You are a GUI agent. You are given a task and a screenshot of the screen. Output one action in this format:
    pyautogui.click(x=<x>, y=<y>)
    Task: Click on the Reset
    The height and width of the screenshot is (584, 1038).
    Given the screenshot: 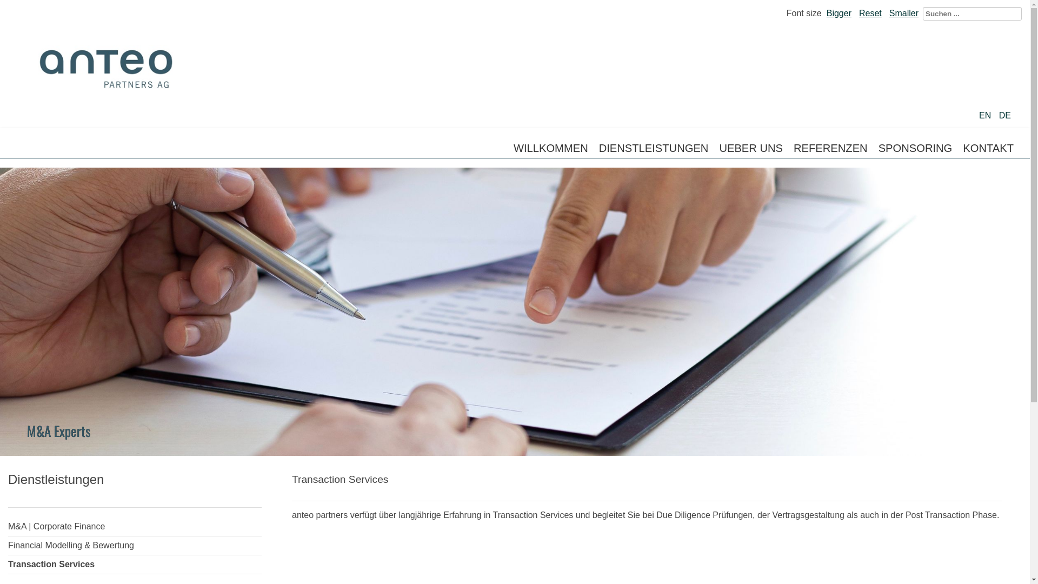 What is the action you would take?
    pyautogui.click(x=870, y=13)
    